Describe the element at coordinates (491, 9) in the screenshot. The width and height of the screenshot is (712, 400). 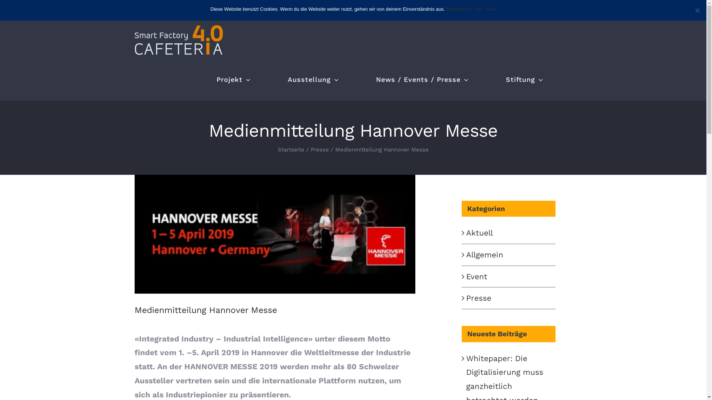
I see `Nein` at that location.